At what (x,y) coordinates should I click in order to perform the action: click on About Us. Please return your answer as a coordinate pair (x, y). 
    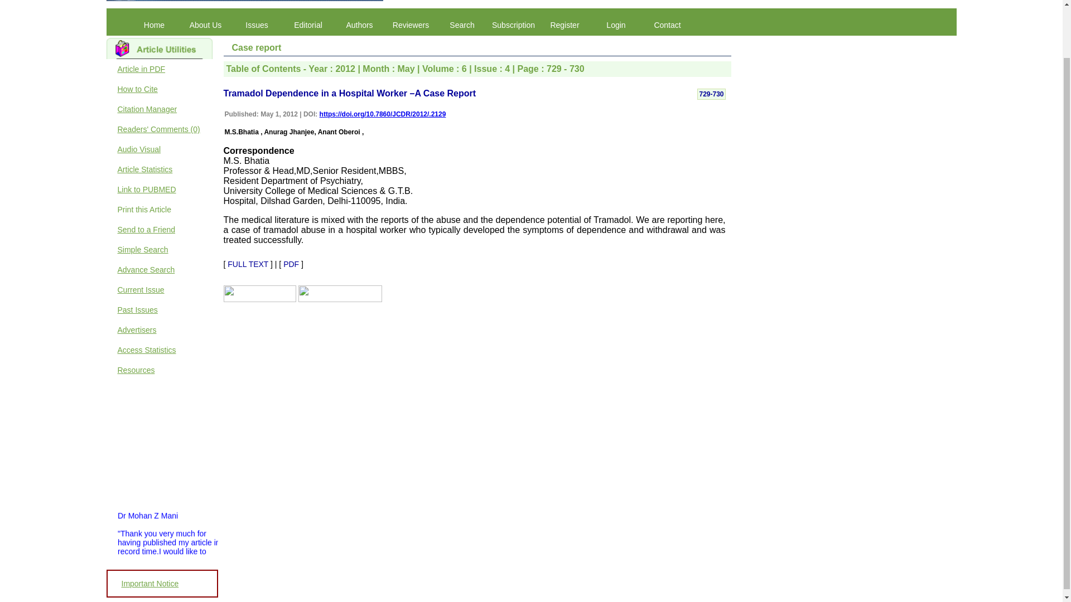
    Looking at the image, I should click on (205, 25).